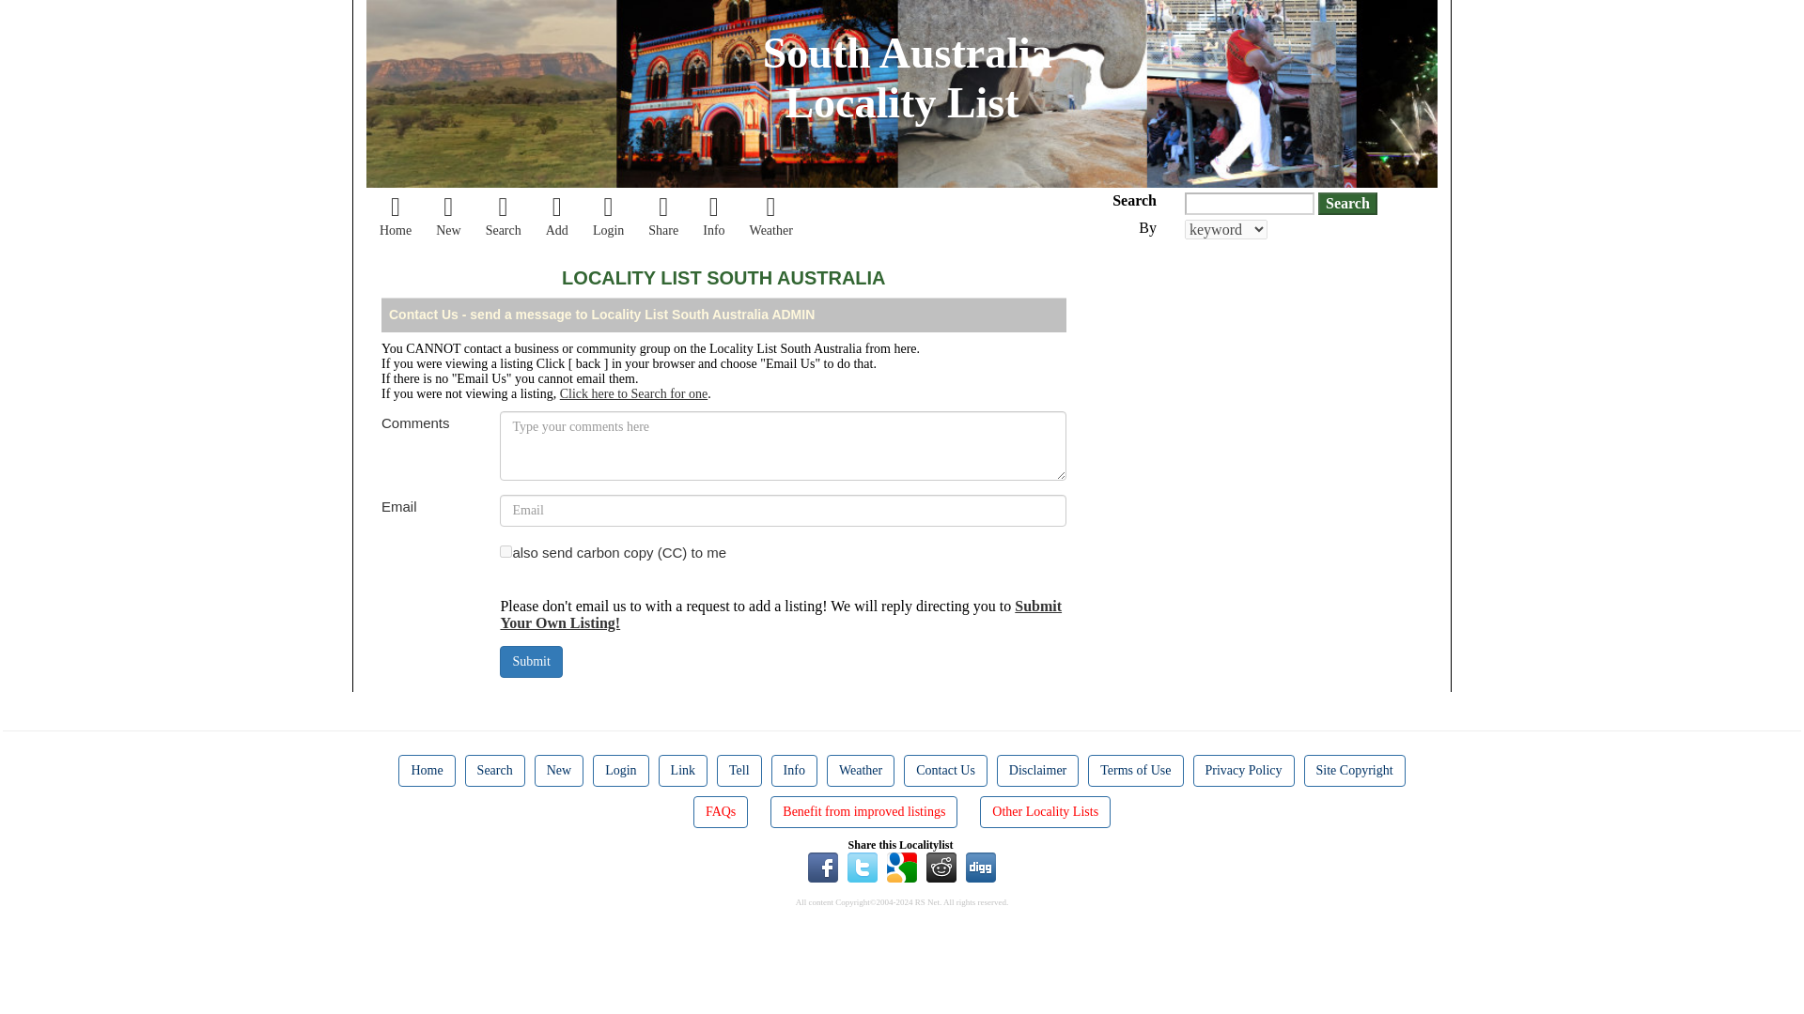 This screenshot has width=1804, height=1014. Describe the element at coordinates (794, 770) in the screenshot. I see `Info` at that location.